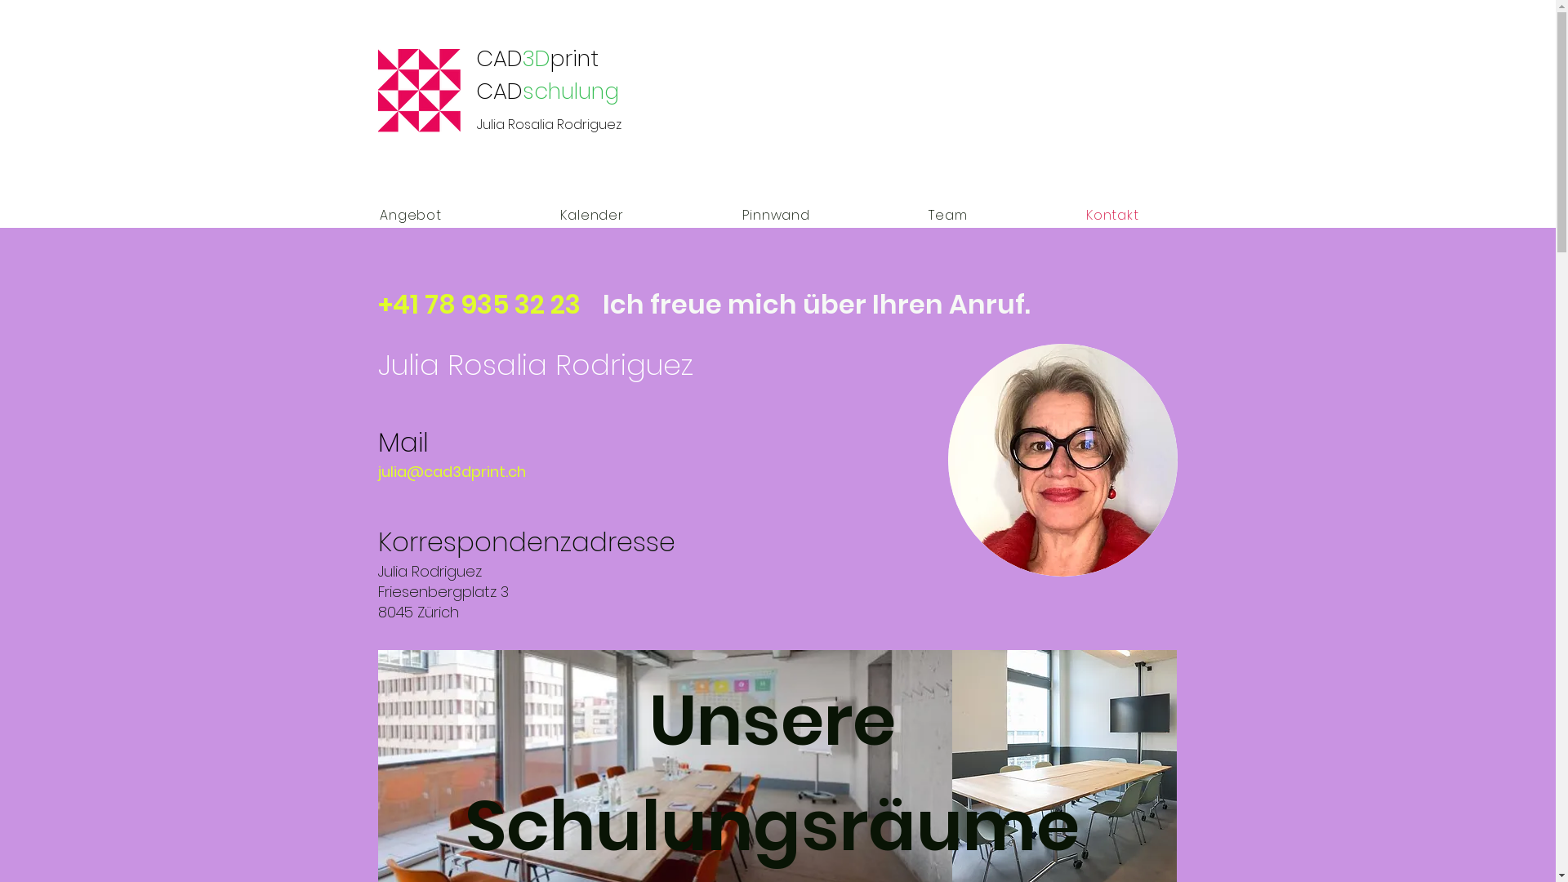  Describe the element at coordinates (443, 591) in the screenshot. I see `Friesenbergplatz 3` at that location.